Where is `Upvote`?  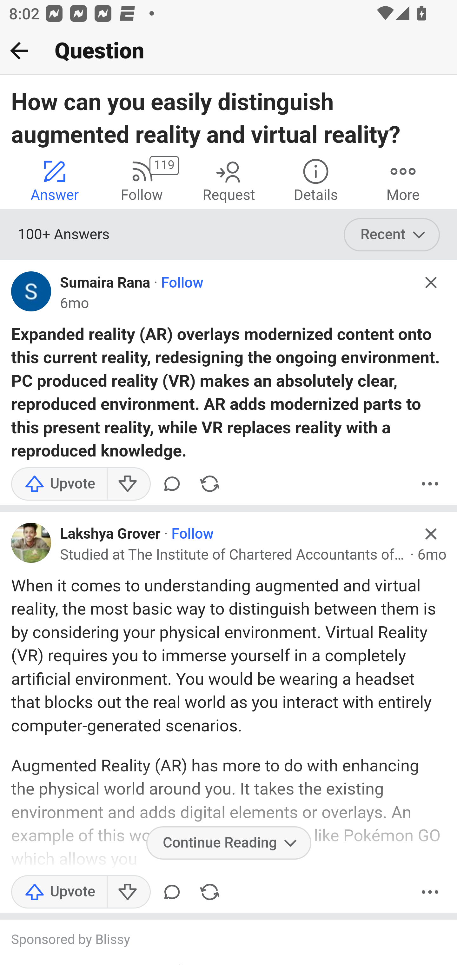
Upvote is located at coordinates (59, 892).